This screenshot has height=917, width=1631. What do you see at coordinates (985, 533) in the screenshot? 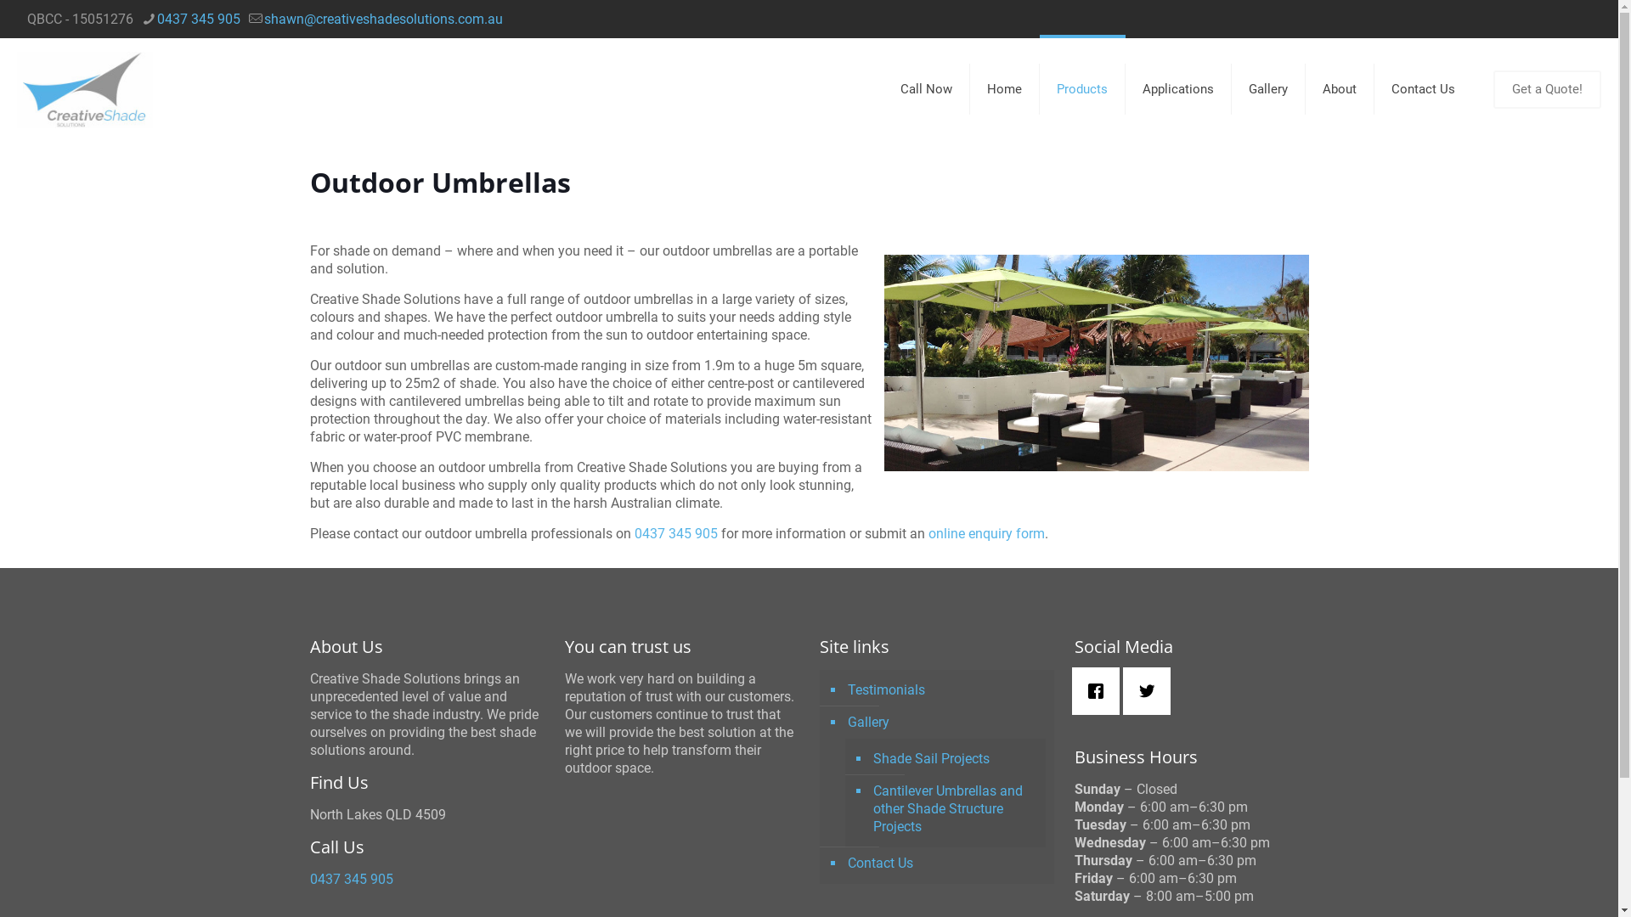
I see `online enquiry form` at bounding box center [985, 533].